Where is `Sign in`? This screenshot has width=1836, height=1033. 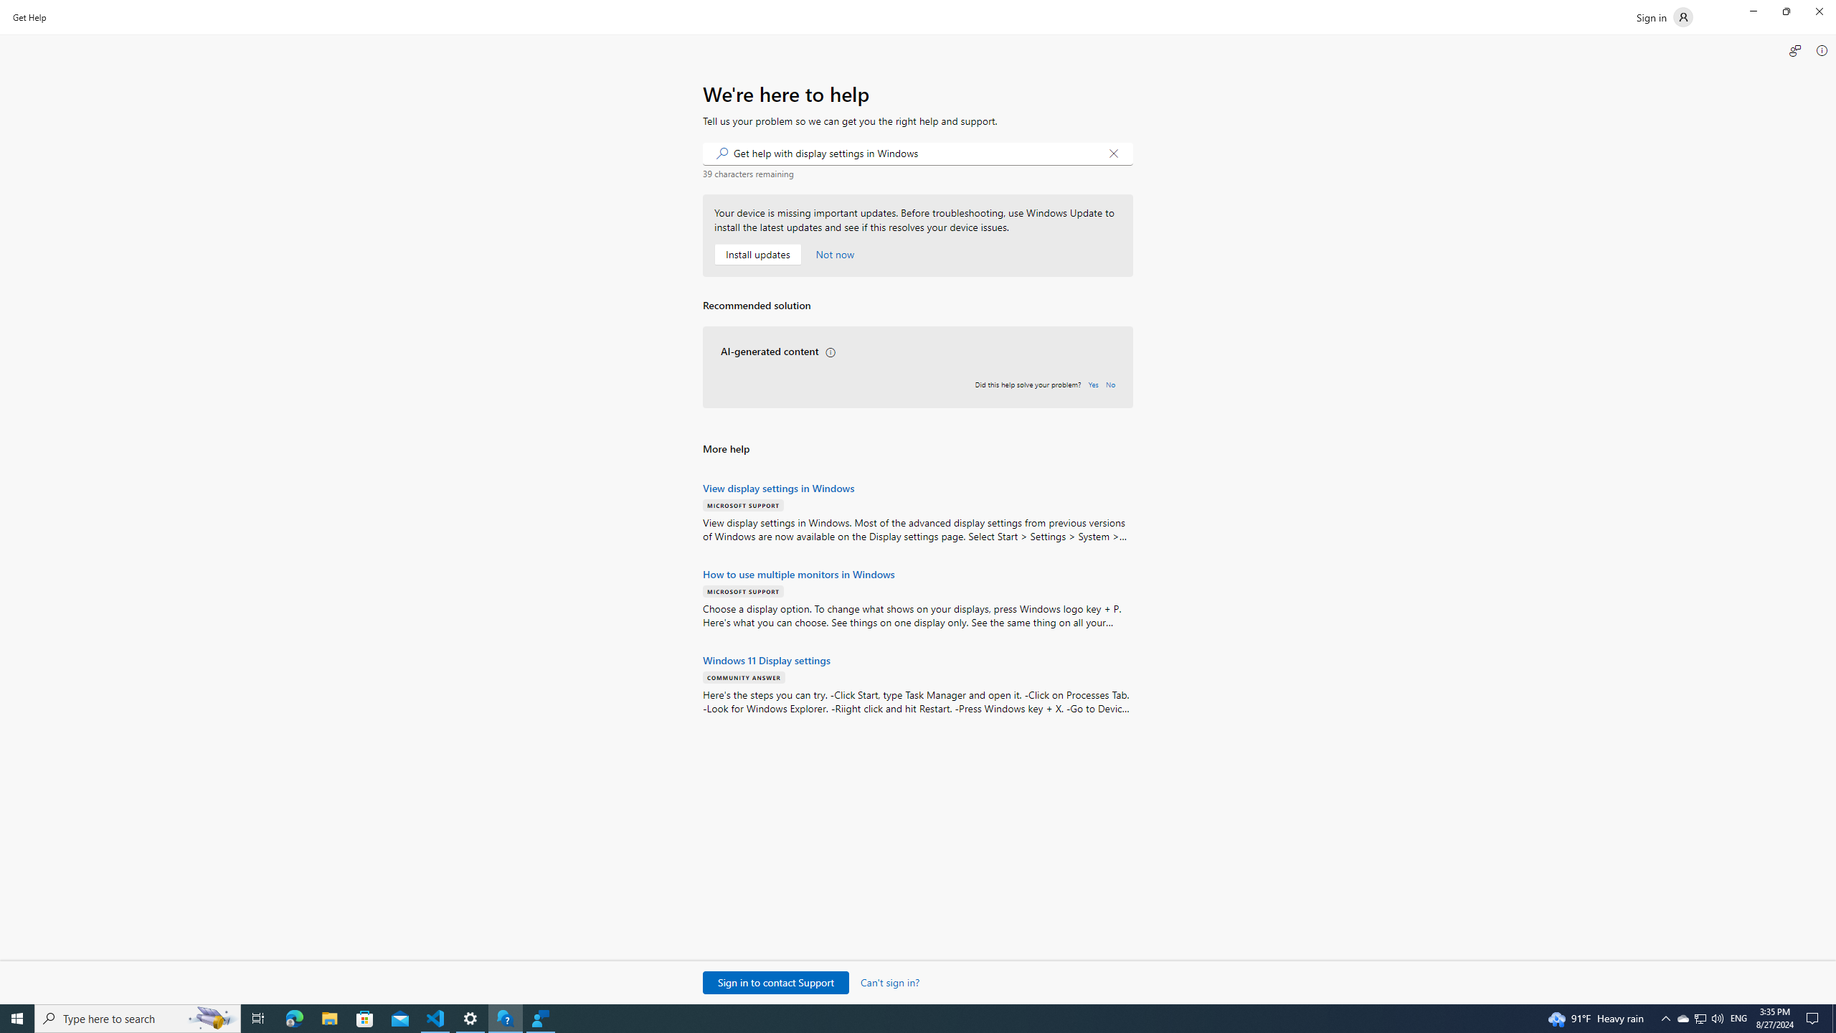
Sign in is located at coordinates (1665, 17).